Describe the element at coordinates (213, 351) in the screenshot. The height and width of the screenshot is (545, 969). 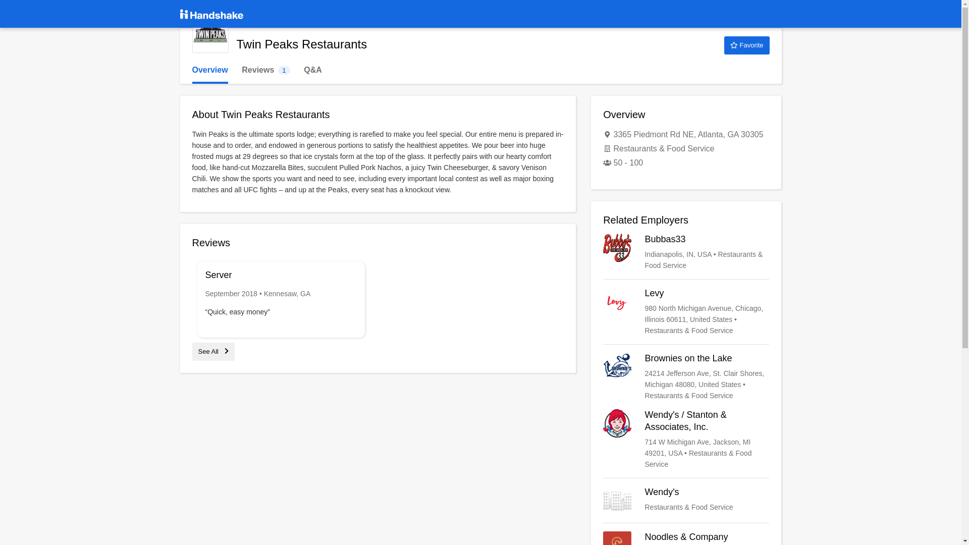
I see `Wendy's` at that location.